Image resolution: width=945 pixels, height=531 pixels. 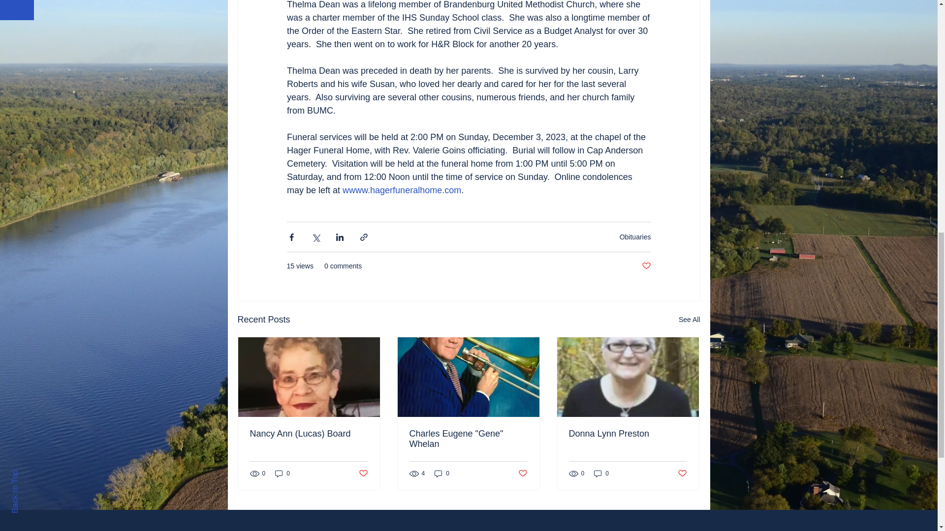 I want to click on Post not marked as liked, so click(x=523, y=473).